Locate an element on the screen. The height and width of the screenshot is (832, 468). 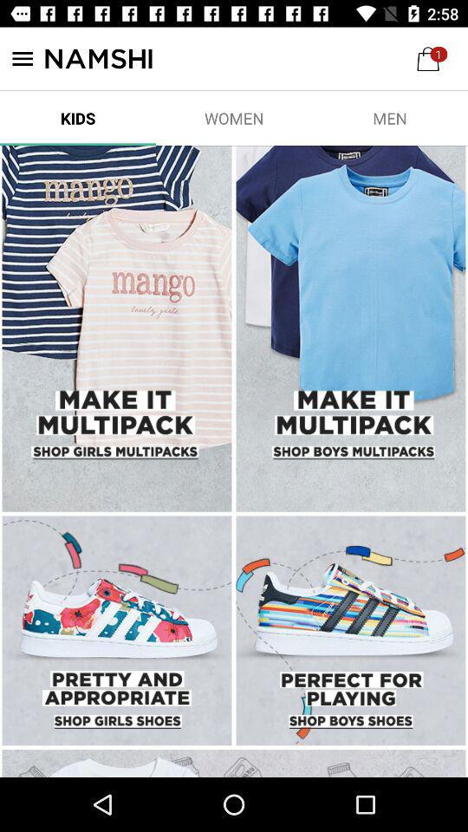
press the item to the left of women icon is located at coordinates (78, 118).